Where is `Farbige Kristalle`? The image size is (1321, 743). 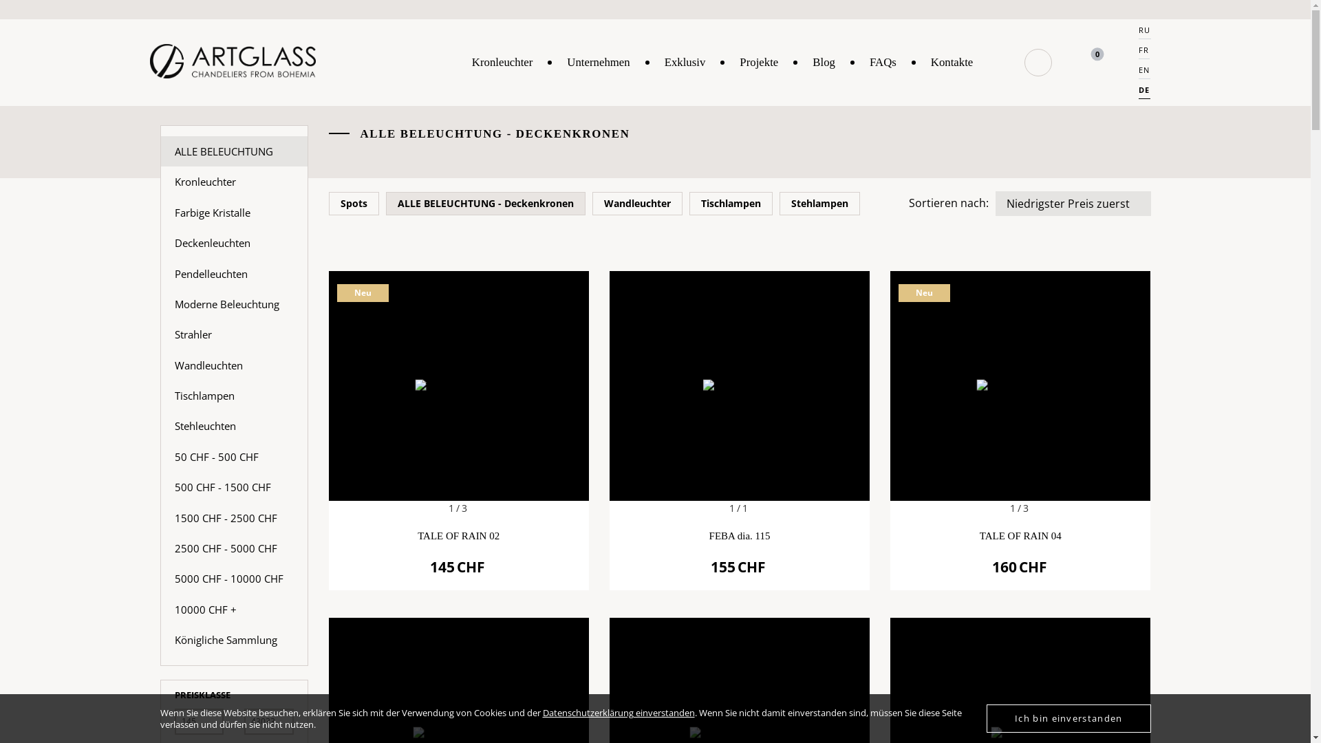
Farbige Kristalle is located at coordinates (234, 213).